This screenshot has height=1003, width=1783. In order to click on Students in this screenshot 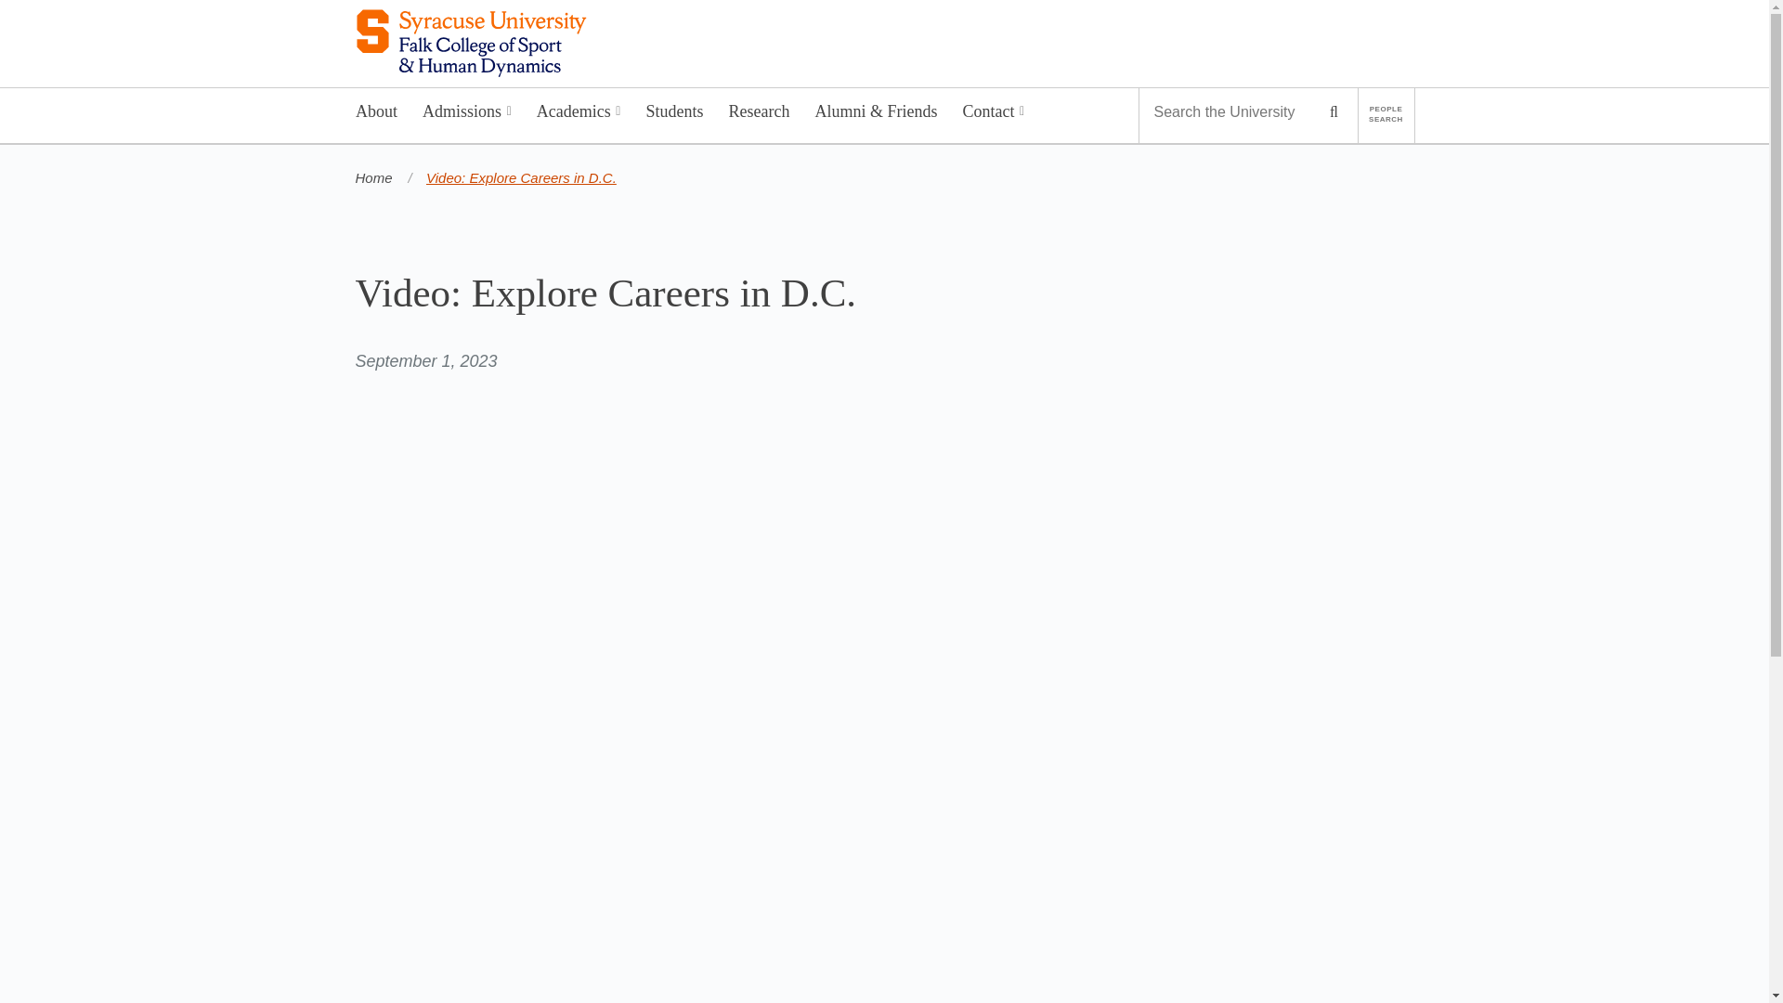, I will do `click(674, 115)`.